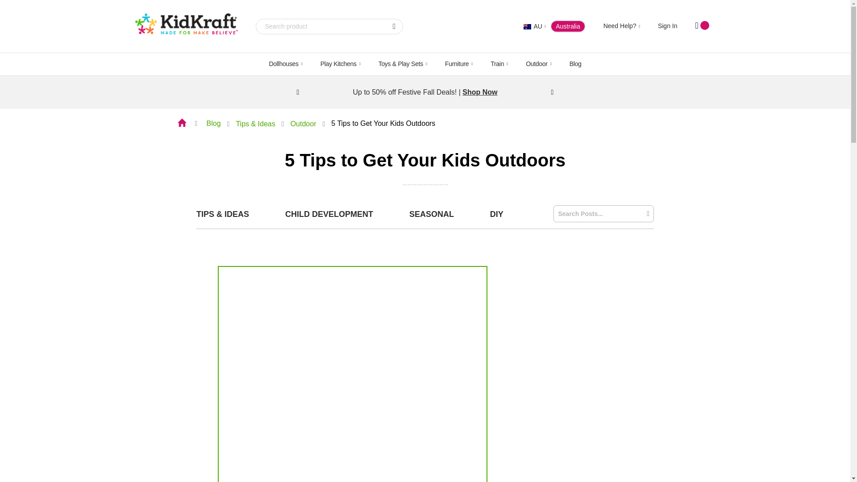  Describe the element at coordinates (459, 64) in the screenshot. I see `Furniture Menu` at that location.